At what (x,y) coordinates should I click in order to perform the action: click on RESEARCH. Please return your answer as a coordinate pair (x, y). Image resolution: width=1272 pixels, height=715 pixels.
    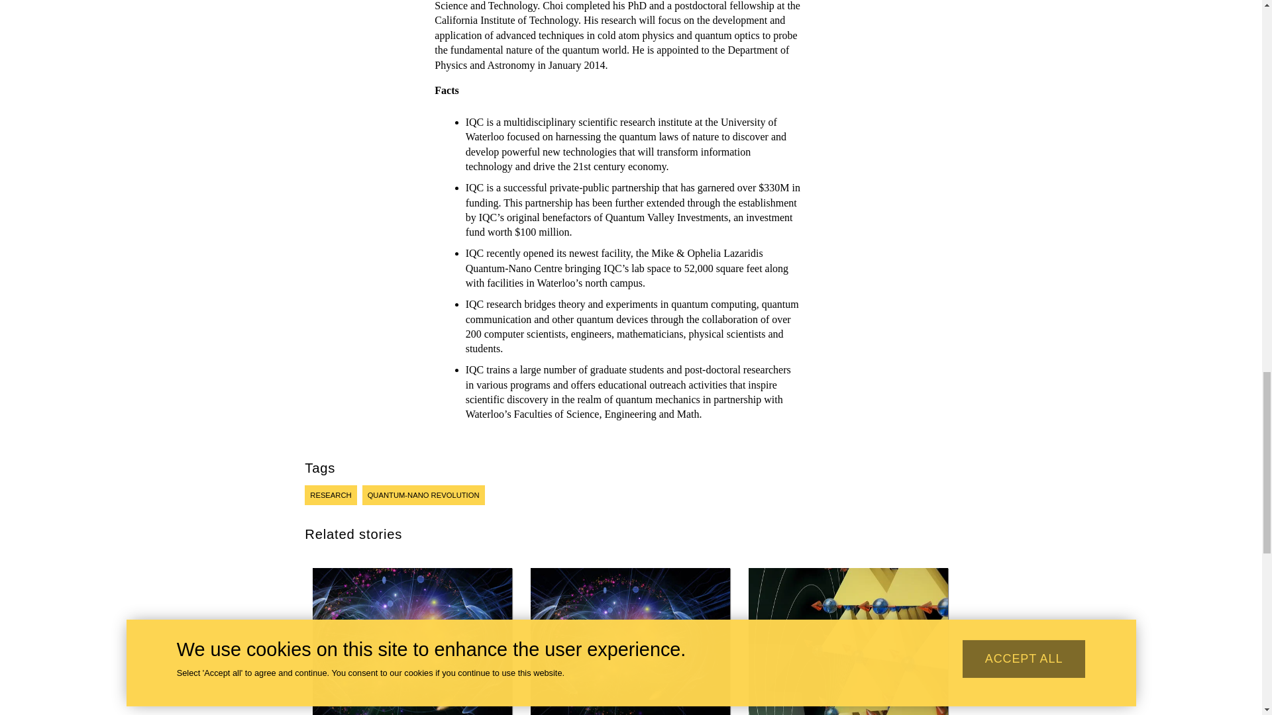
    Looking at the image, I should click on (330, 495).